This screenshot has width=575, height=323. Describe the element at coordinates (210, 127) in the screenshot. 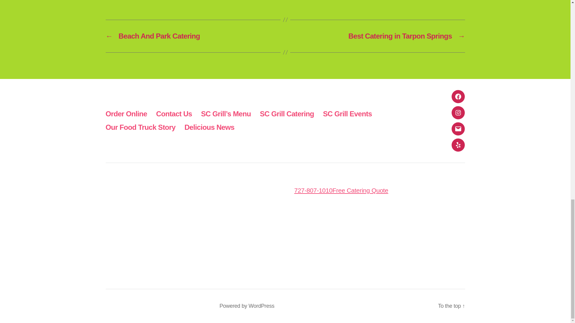

I see `Delicious News` at that location.